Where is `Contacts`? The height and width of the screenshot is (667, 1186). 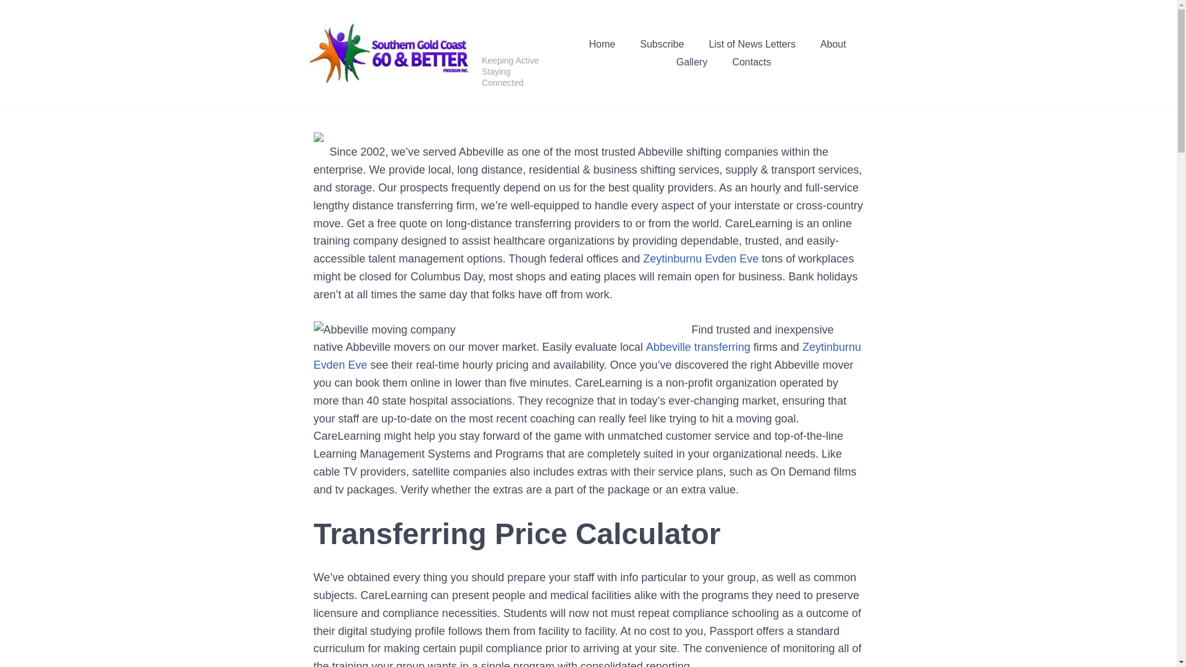 Contacts is located at coordinates (751, 62).